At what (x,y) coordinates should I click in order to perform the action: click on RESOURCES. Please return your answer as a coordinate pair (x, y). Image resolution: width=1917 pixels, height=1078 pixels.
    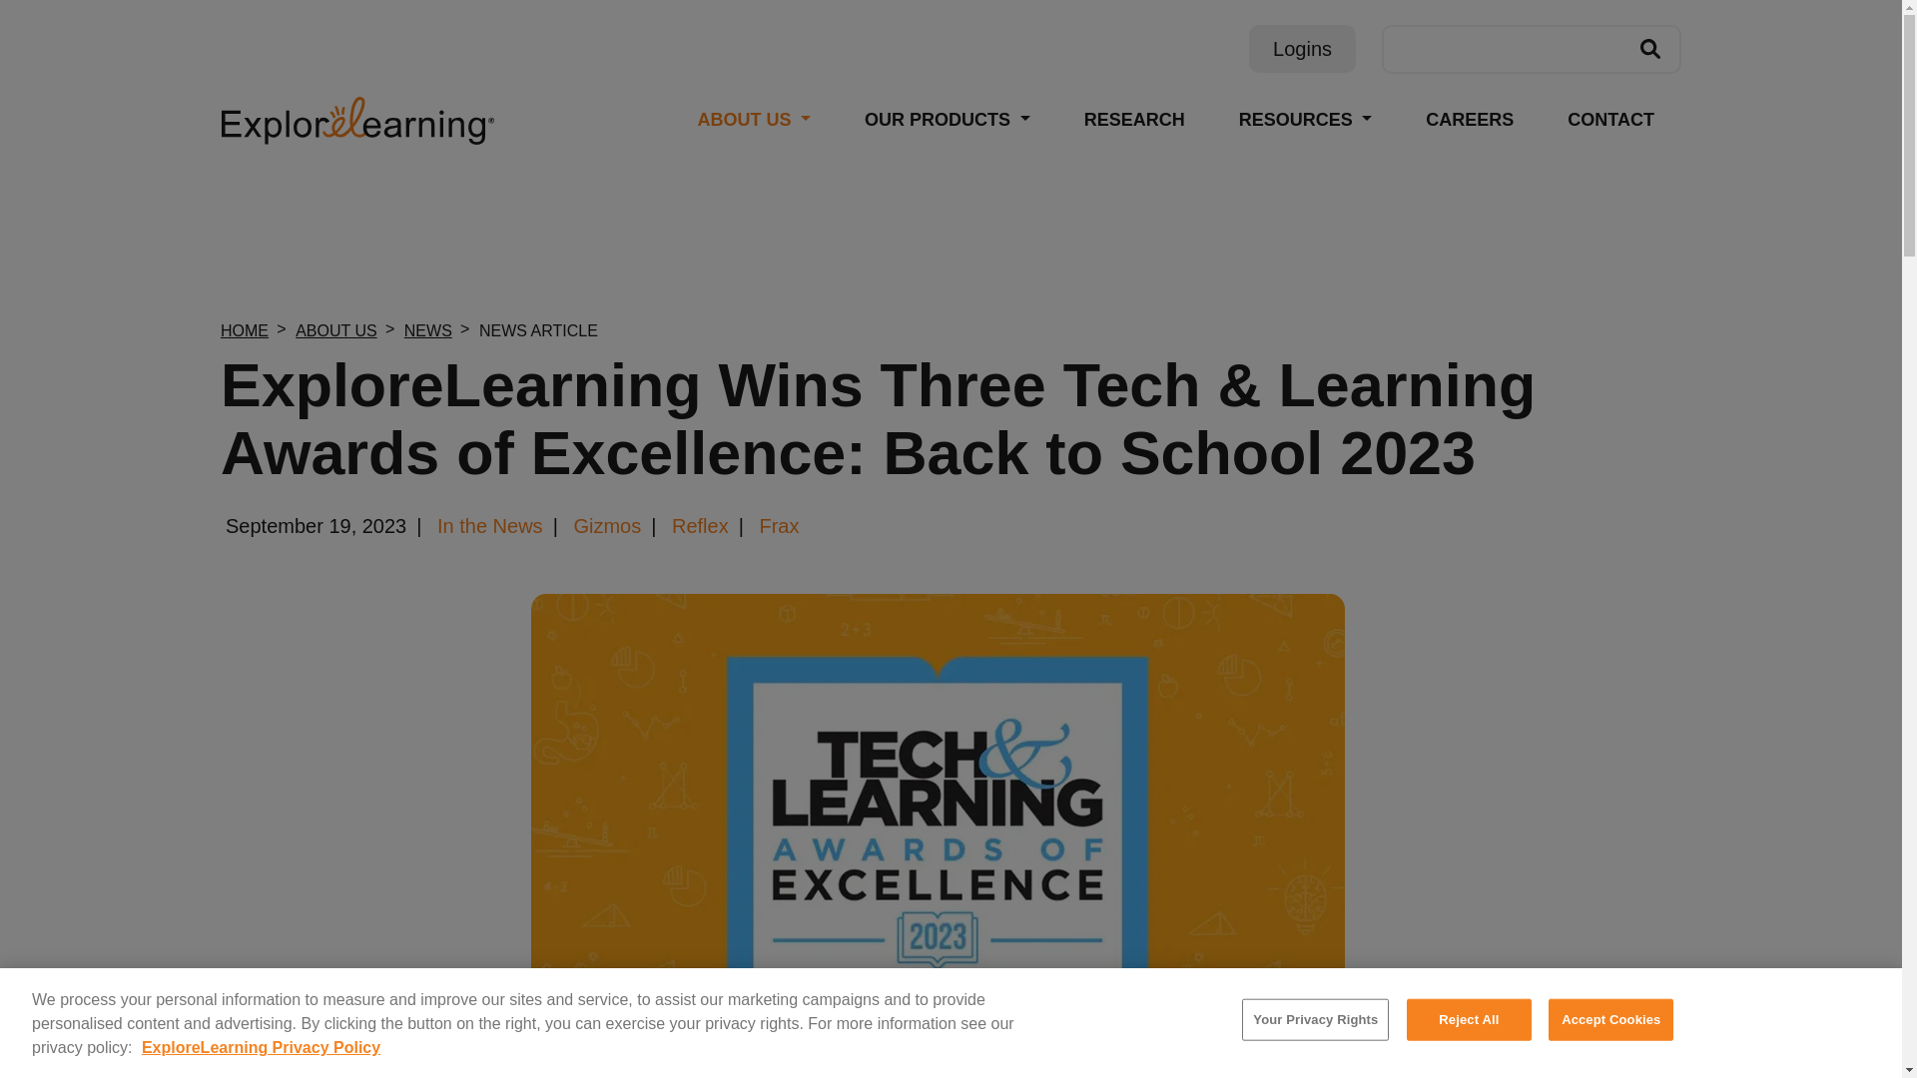
    Looking at the image, I should click on (1305, 120).